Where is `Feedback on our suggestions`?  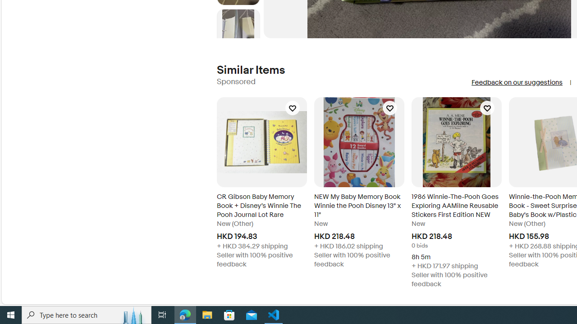
Feedback on our suggestions is located at coordinates (517, 82).